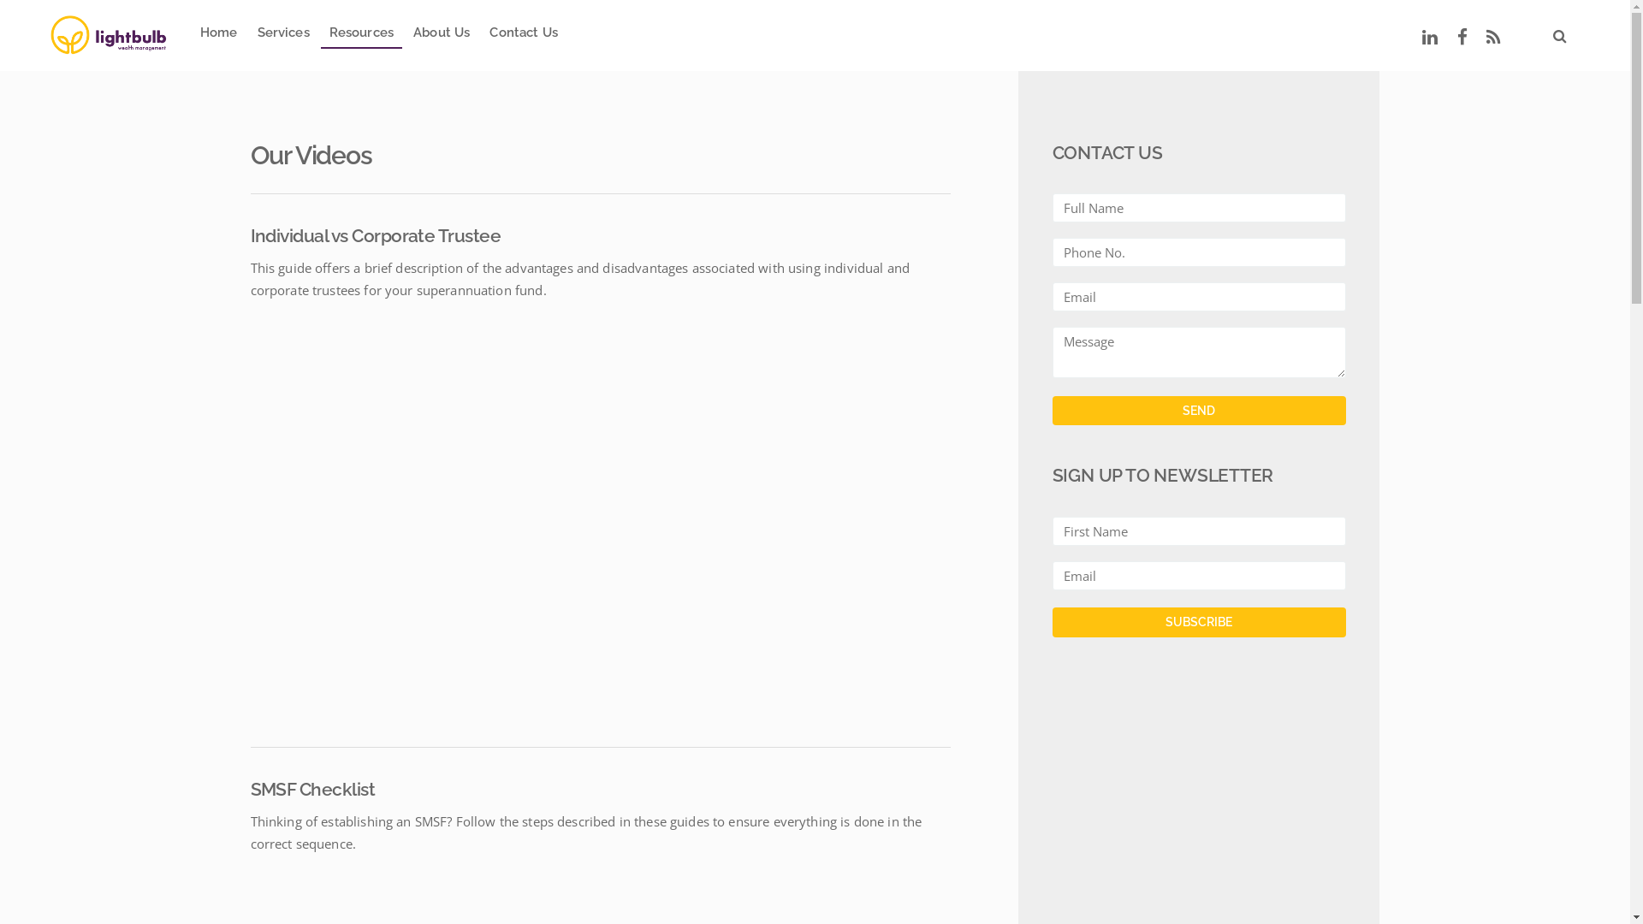 This screenshot has height=924, width=1643. Describe the element at coordinates (442, 36) in the screenshot. I see `About Us` at that location.